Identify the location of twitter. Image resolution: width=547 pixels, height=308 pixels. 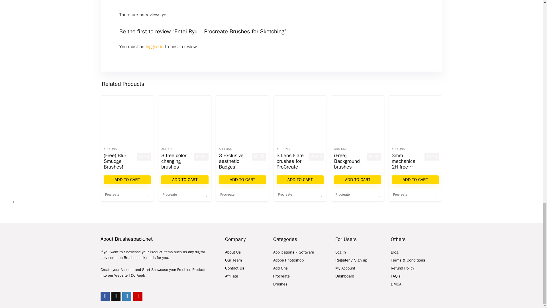
(116, 296).